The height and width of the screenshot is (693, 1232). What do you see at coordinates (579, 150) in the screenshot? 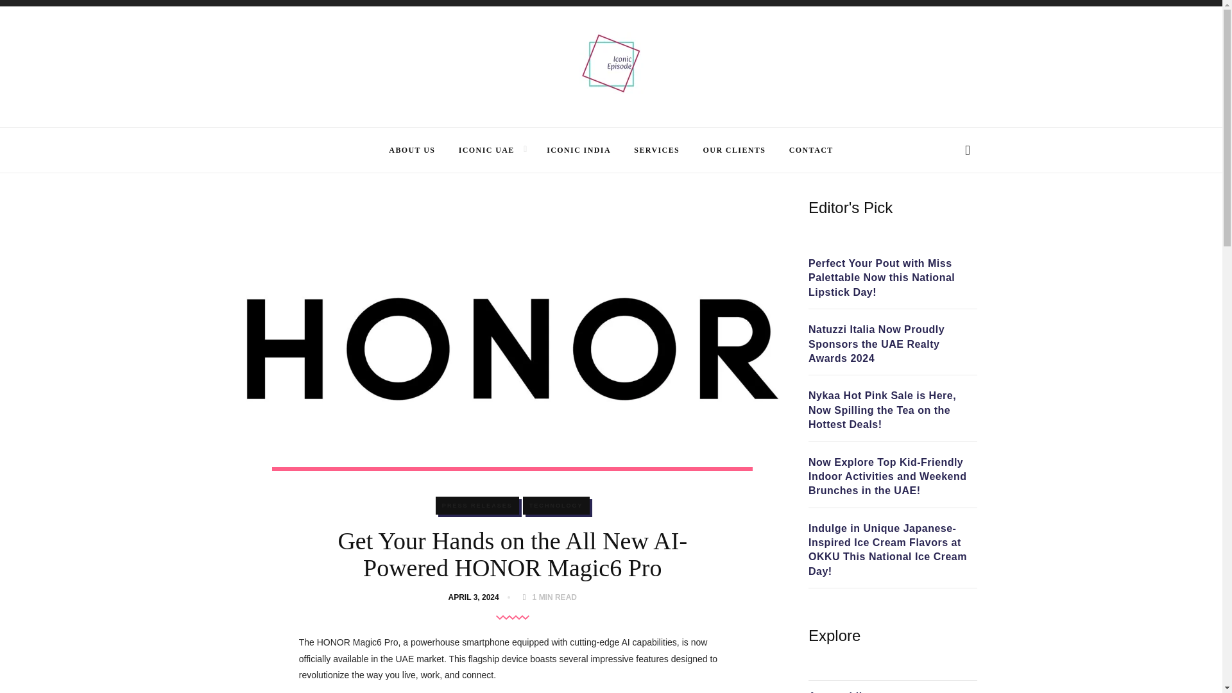
I see `ICONIC INDIA` at bounding box center [579, 150].